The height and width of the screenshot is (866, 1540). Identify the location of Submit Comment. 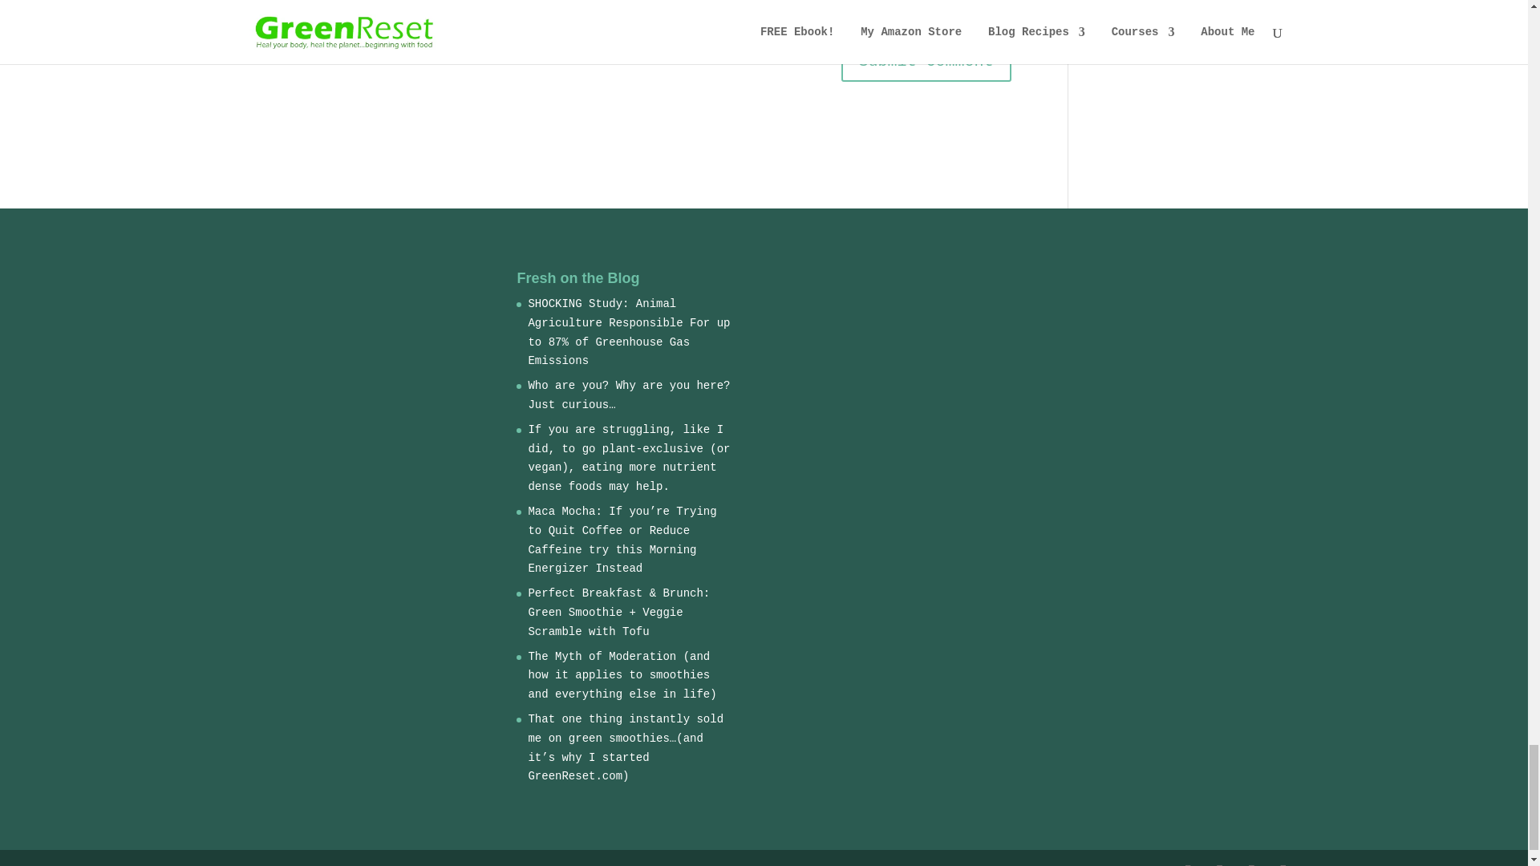
(926, 61).